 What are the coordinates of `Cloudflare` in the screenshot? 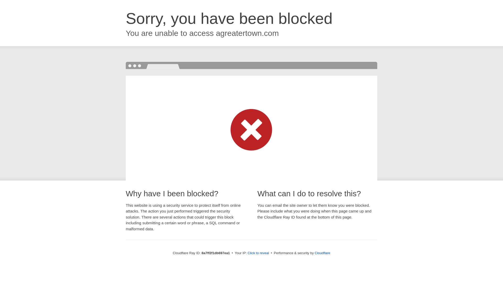 It's located at (322, 253).